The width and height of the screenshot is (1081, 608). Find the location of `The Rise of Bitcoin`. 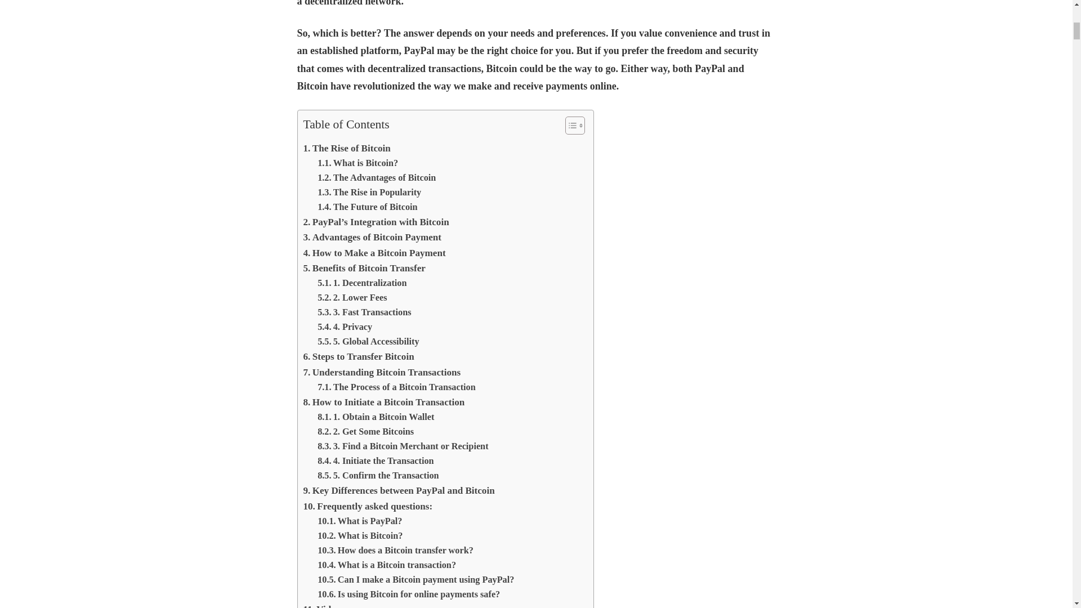

The Rise of Bitcoin is located at coordinates (346, 147).